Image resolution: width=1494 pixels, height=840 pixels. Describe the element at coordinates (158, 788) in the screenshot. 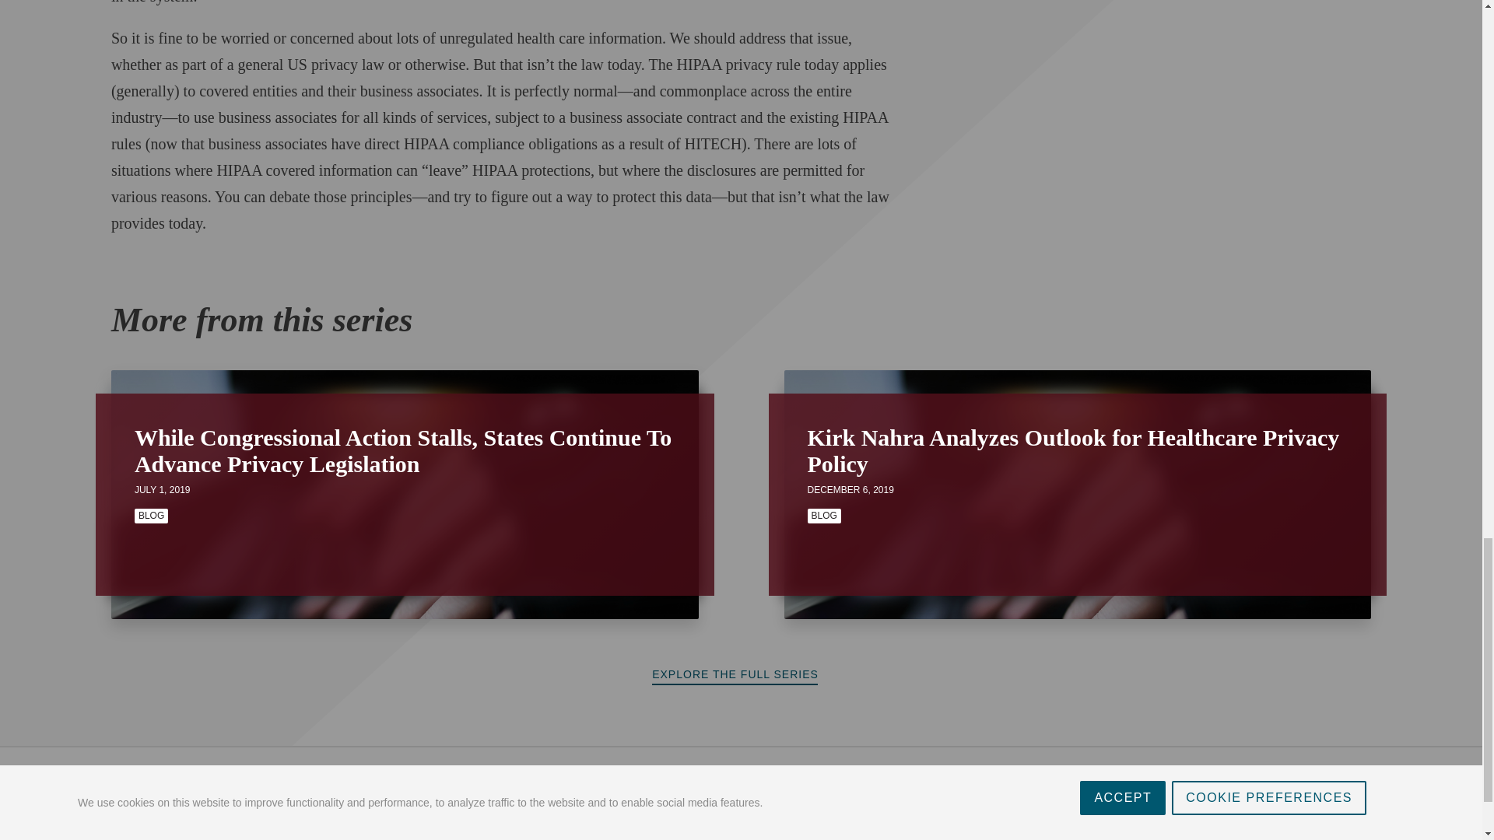

I see `WilmerHale Launch` at that location.